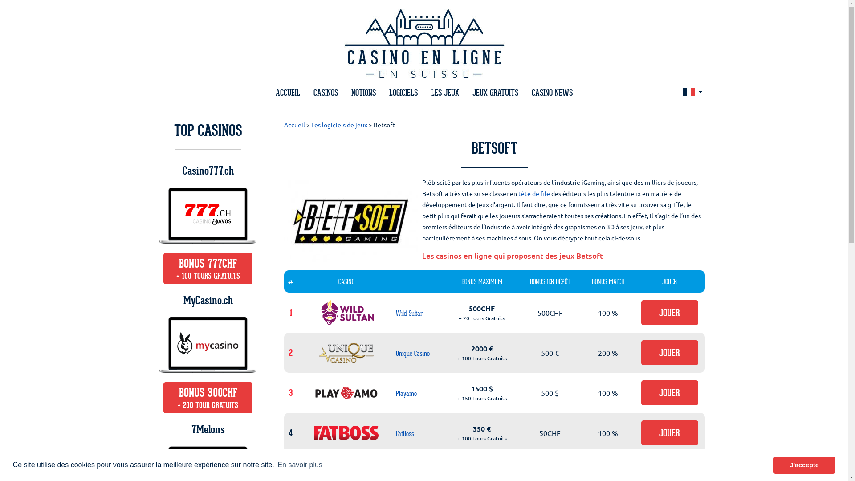  I want to click on DublinBet, so click(407, 474).